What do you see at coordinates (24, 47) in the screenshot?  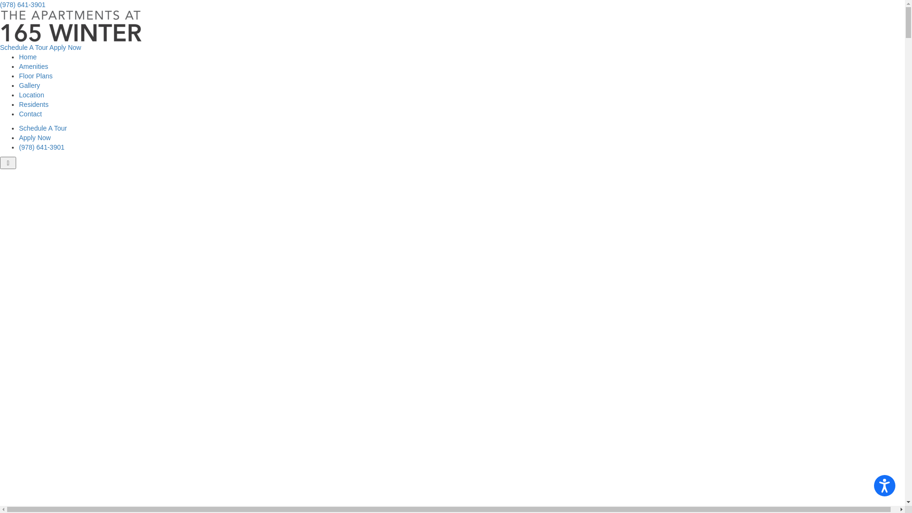 I see `Schedule A Tour` at bounding box center [24, 47].